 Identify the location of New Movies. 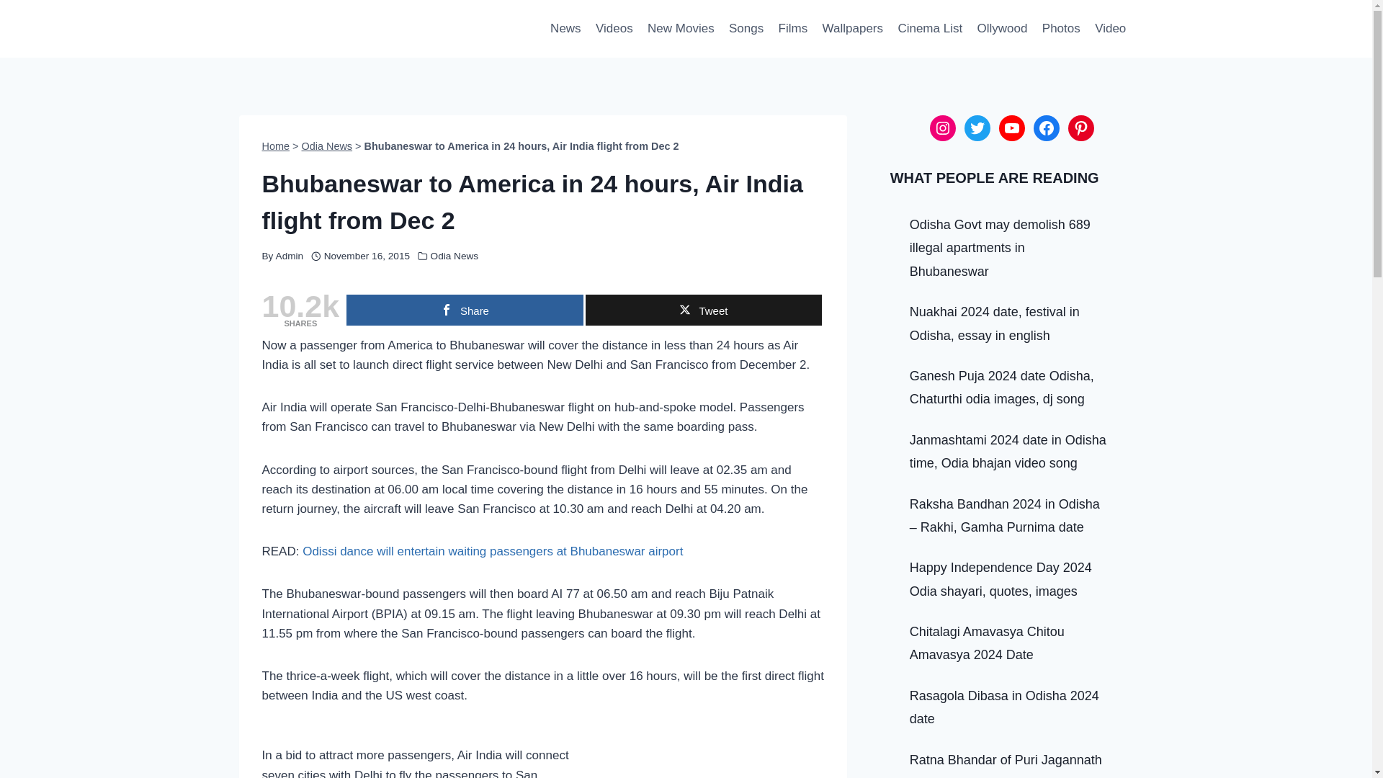
(681, 29).